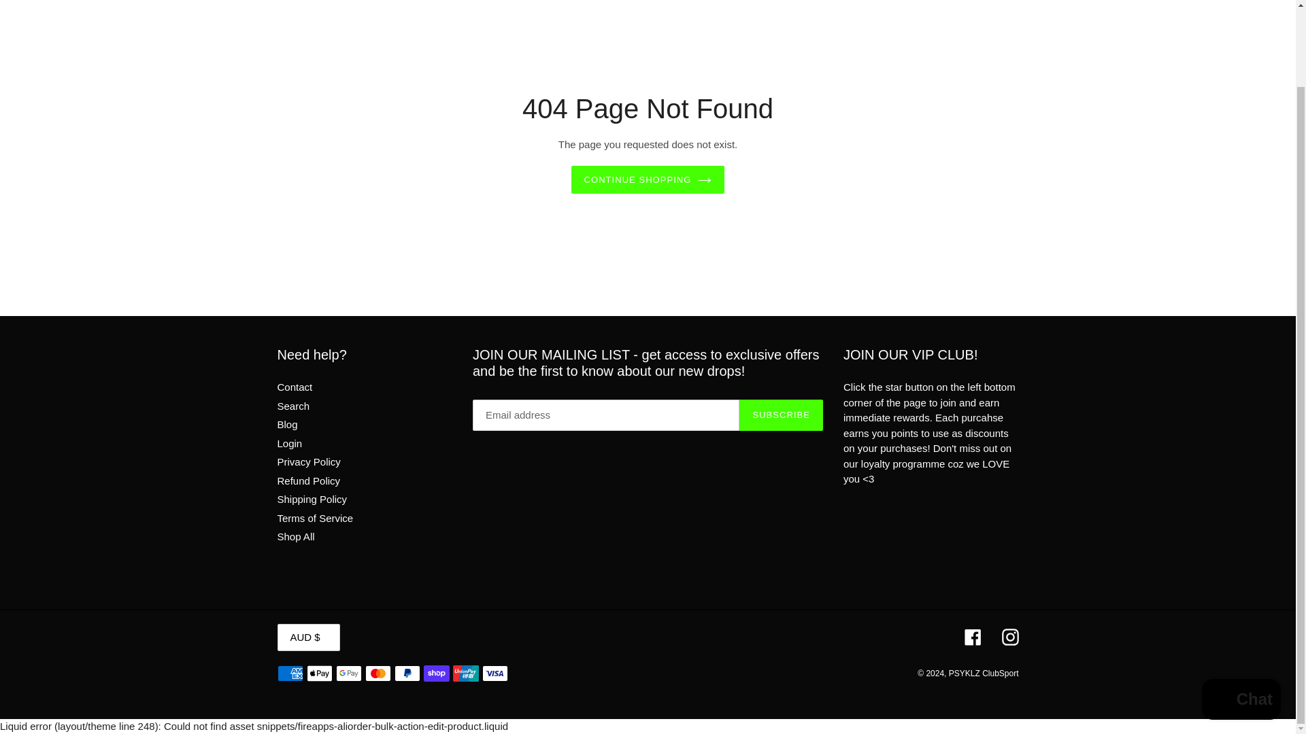 Image resolution: width=1306 pixels, height=734 pixels. What do you see at coordinates (294, 405) in the screenshot?
I see `Search` at bounding box center [294, 405].